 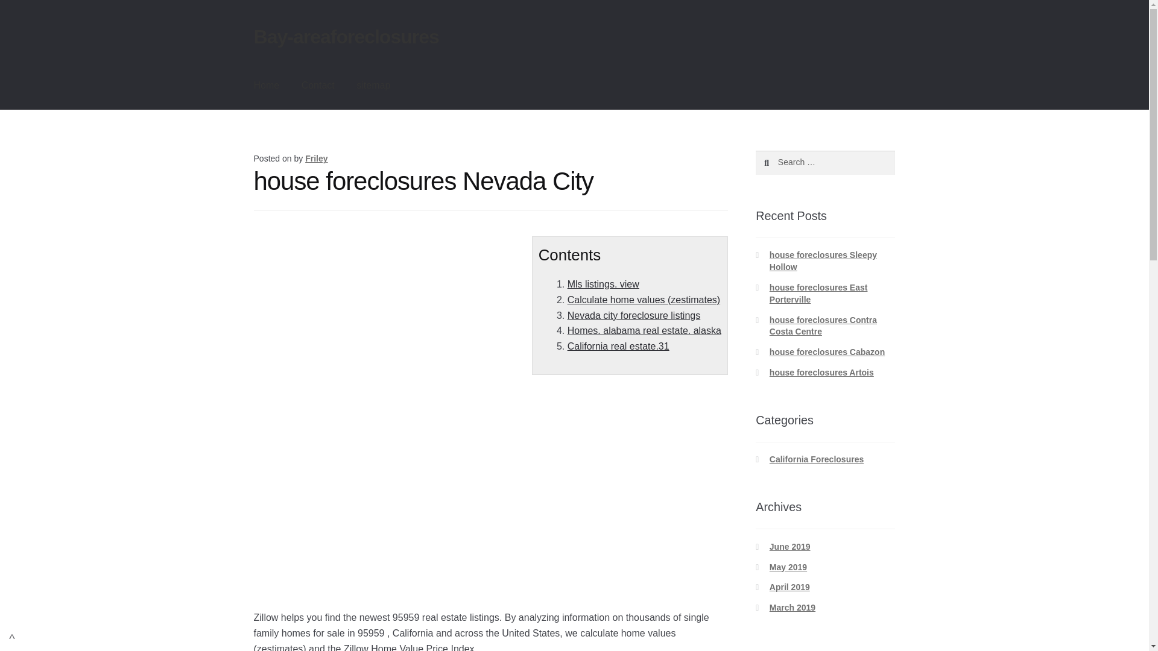 What do you see at coordinates (346, 36) in the screenshot?
I see `Bay-areaforeclosures` at bounding box center [346, 36].